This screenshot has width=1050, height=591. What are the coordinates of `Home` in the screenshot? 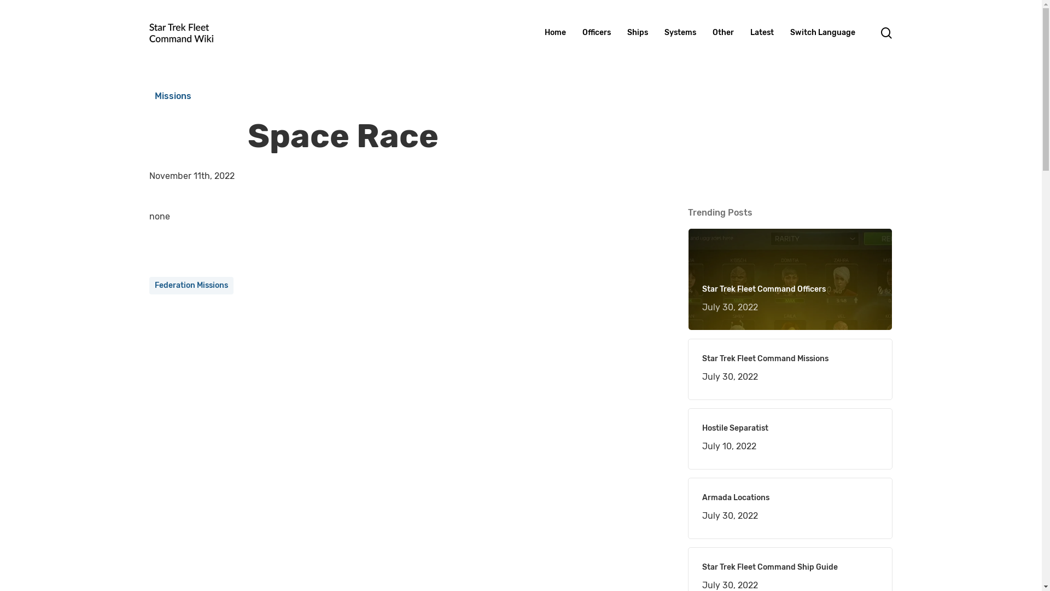 It's located at (556, 33).